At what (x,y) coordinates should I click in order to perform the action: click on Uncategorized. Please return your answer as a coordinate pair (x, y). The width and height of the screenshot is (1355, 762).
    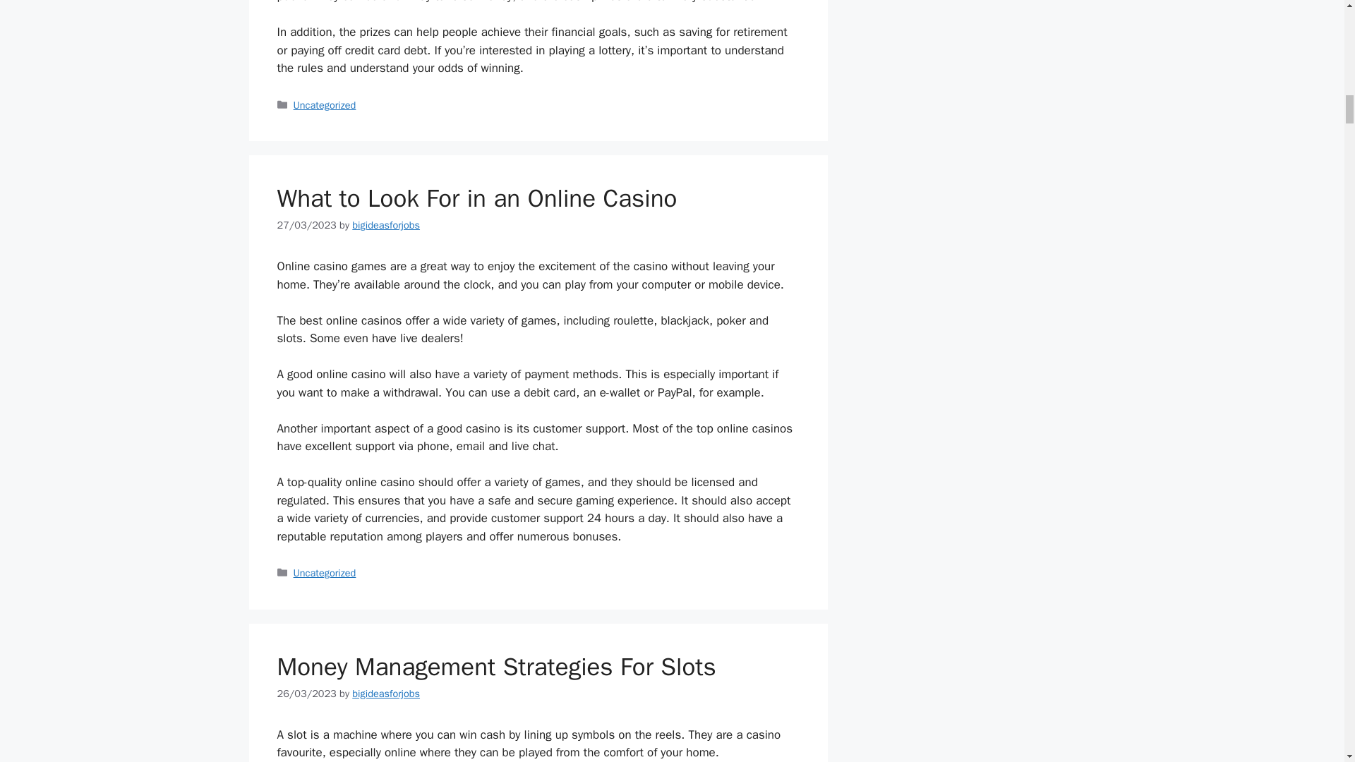
    Looking at the image, I should click on (325, 104).